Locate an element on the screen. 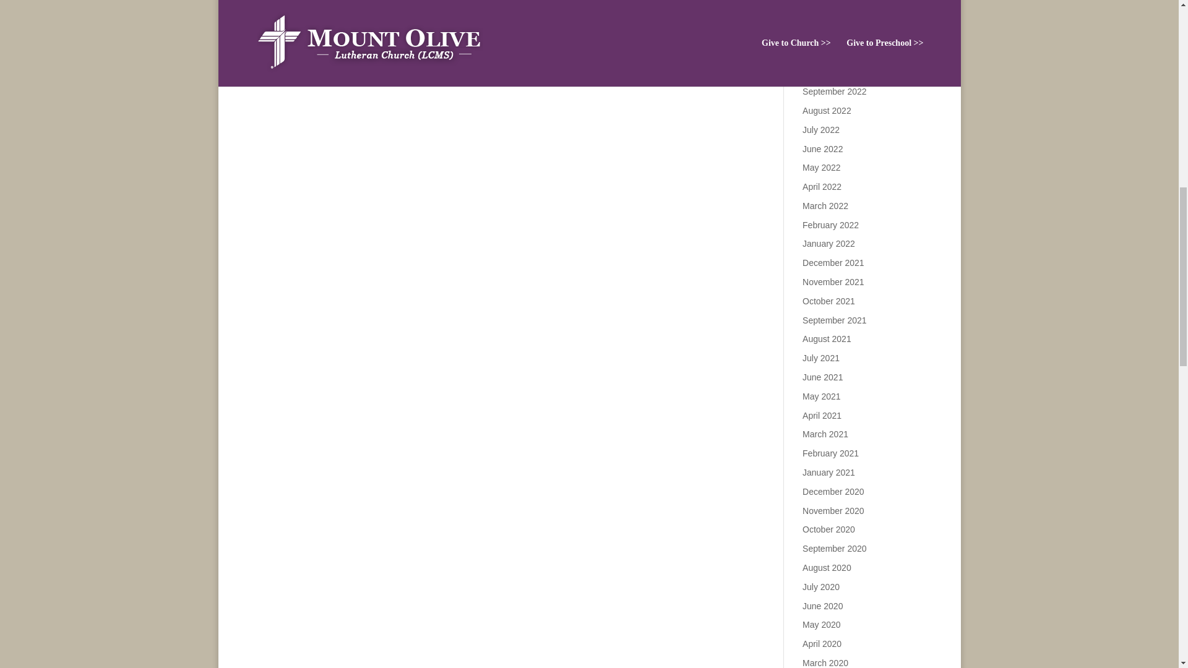  January 2023 is located at coordinates (829, 15).